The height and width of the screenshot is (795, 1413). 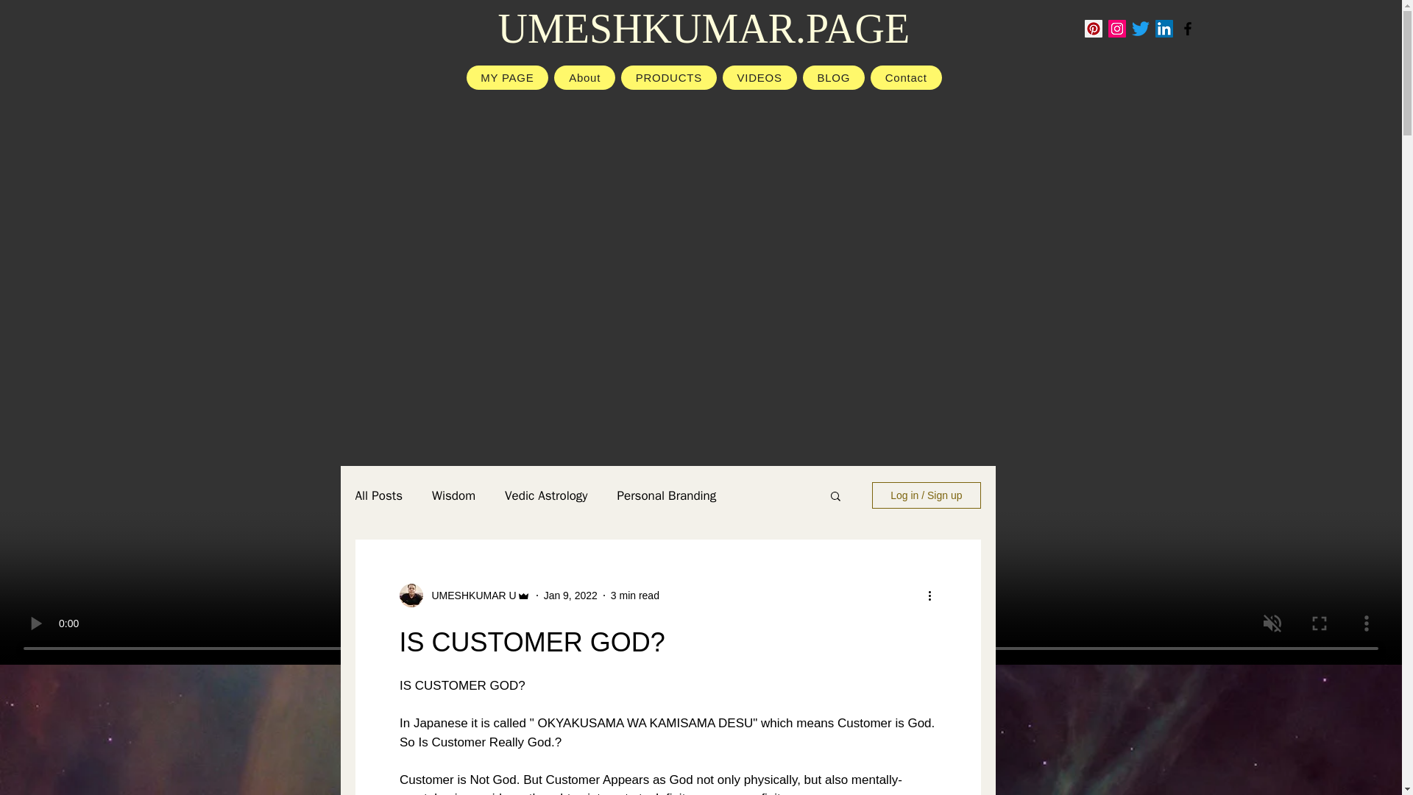 I want to click on BLOG, so click(x=833, y=77).